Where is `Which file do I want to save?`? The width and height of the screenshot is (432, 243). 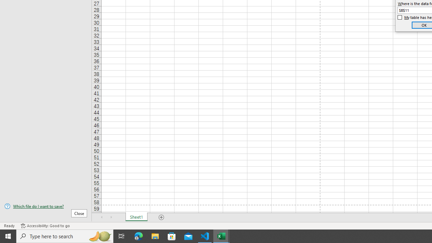 Which file do I want to save? is located at coordinates (46, 206).